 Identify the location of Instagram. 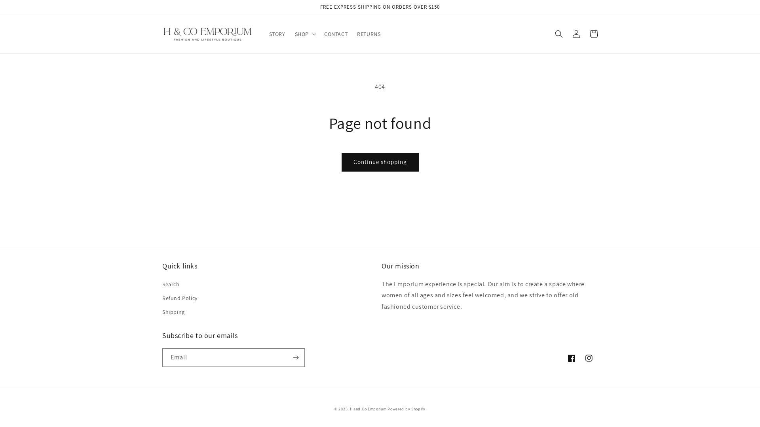
(589, 358).